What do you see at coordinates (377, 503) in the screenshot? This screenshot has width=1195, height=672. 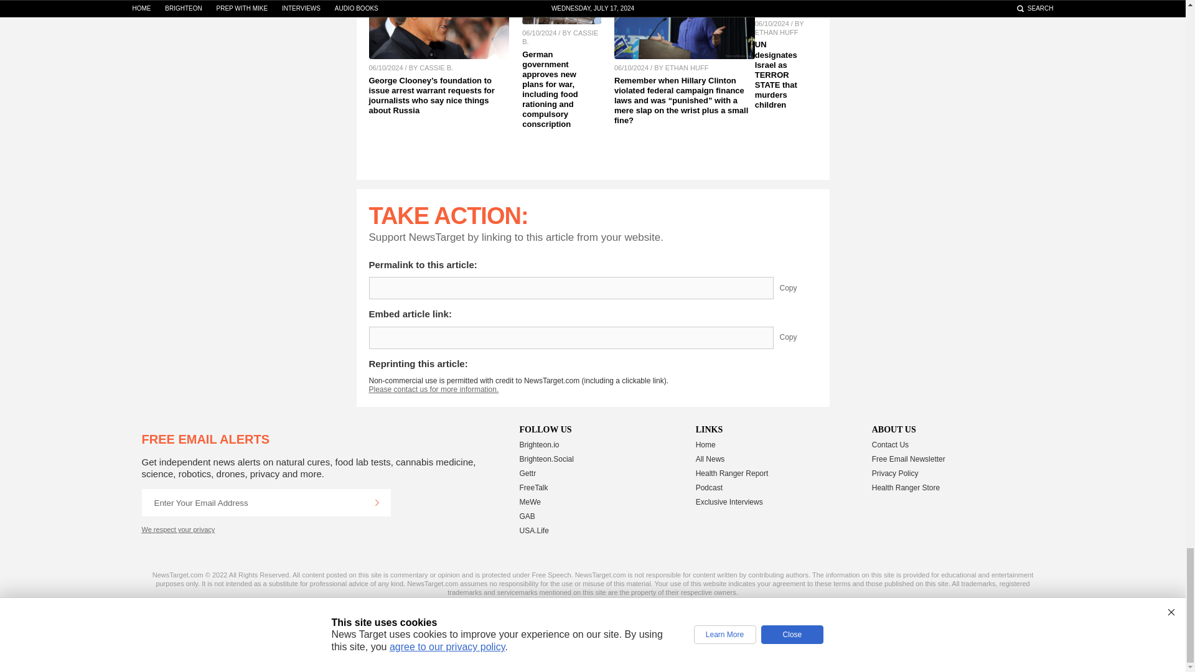 I see `Continue` at bounding box center [377, 503].